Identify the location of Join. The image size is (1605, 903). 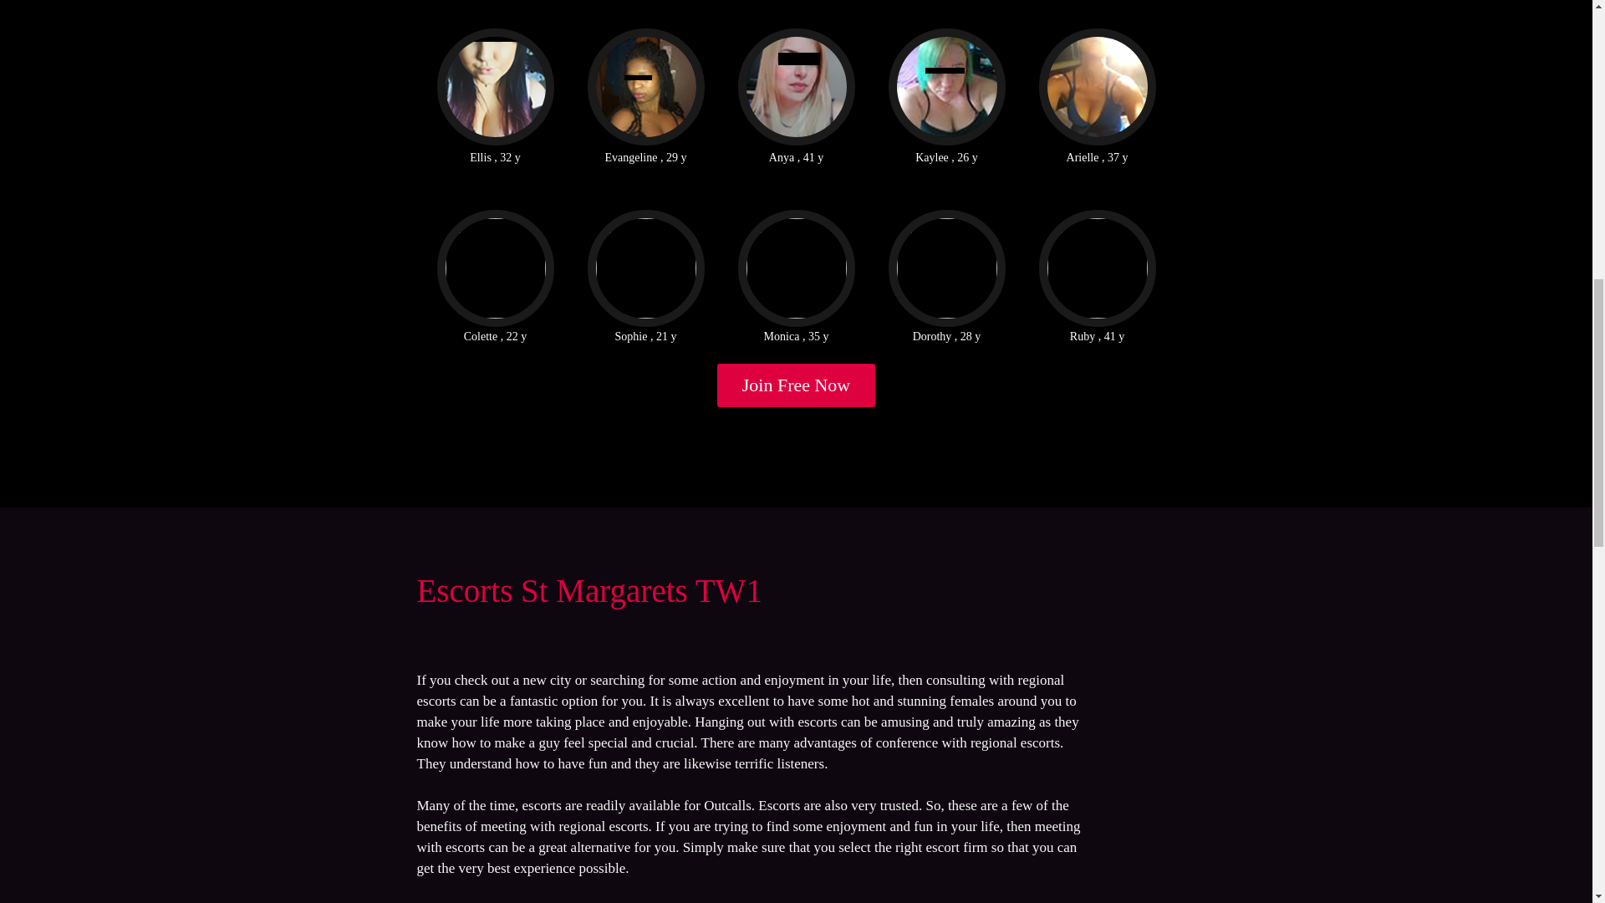
(797, 385).